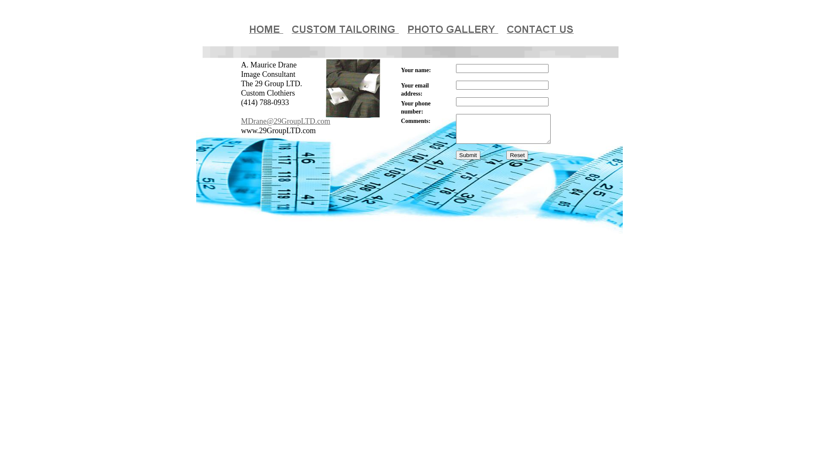  I want to click on Submit, so click(468, 155).